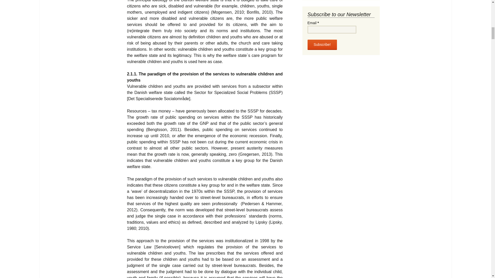 The height and width of the screenshot is (278, 495). Describe the element at coordinates (322, 45) in the screenshot. I see `Subscribe!` at that location.